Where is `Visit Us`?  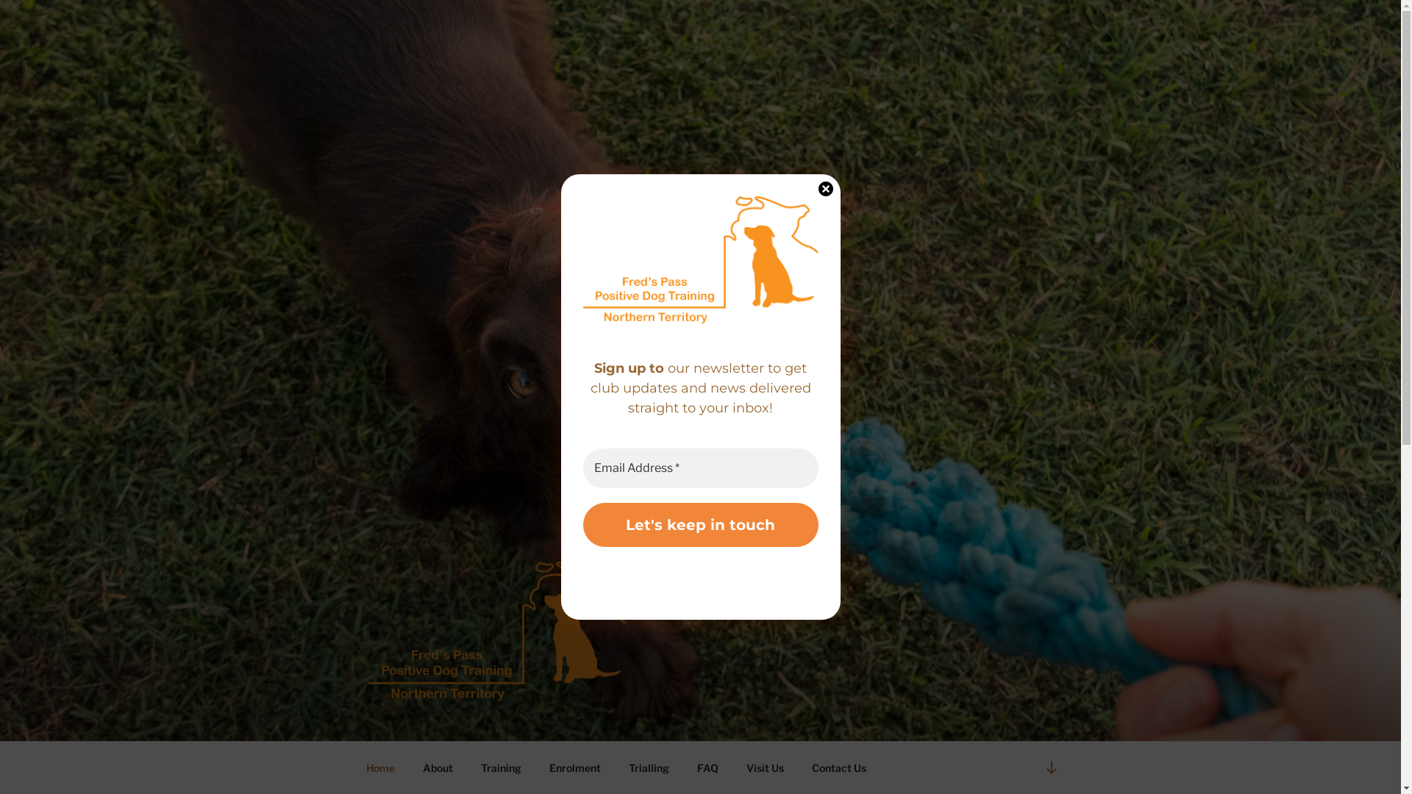
Visit Us is located at coordinates (766, 768).